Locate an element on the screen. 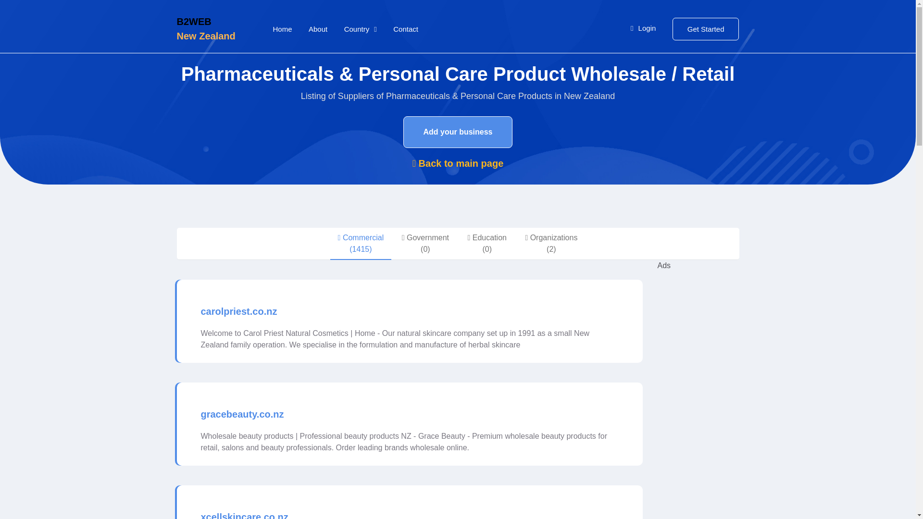 The width and height of the screenshot is (923, 519). B2WEB New Zealand is located at coordinates (217, 29).